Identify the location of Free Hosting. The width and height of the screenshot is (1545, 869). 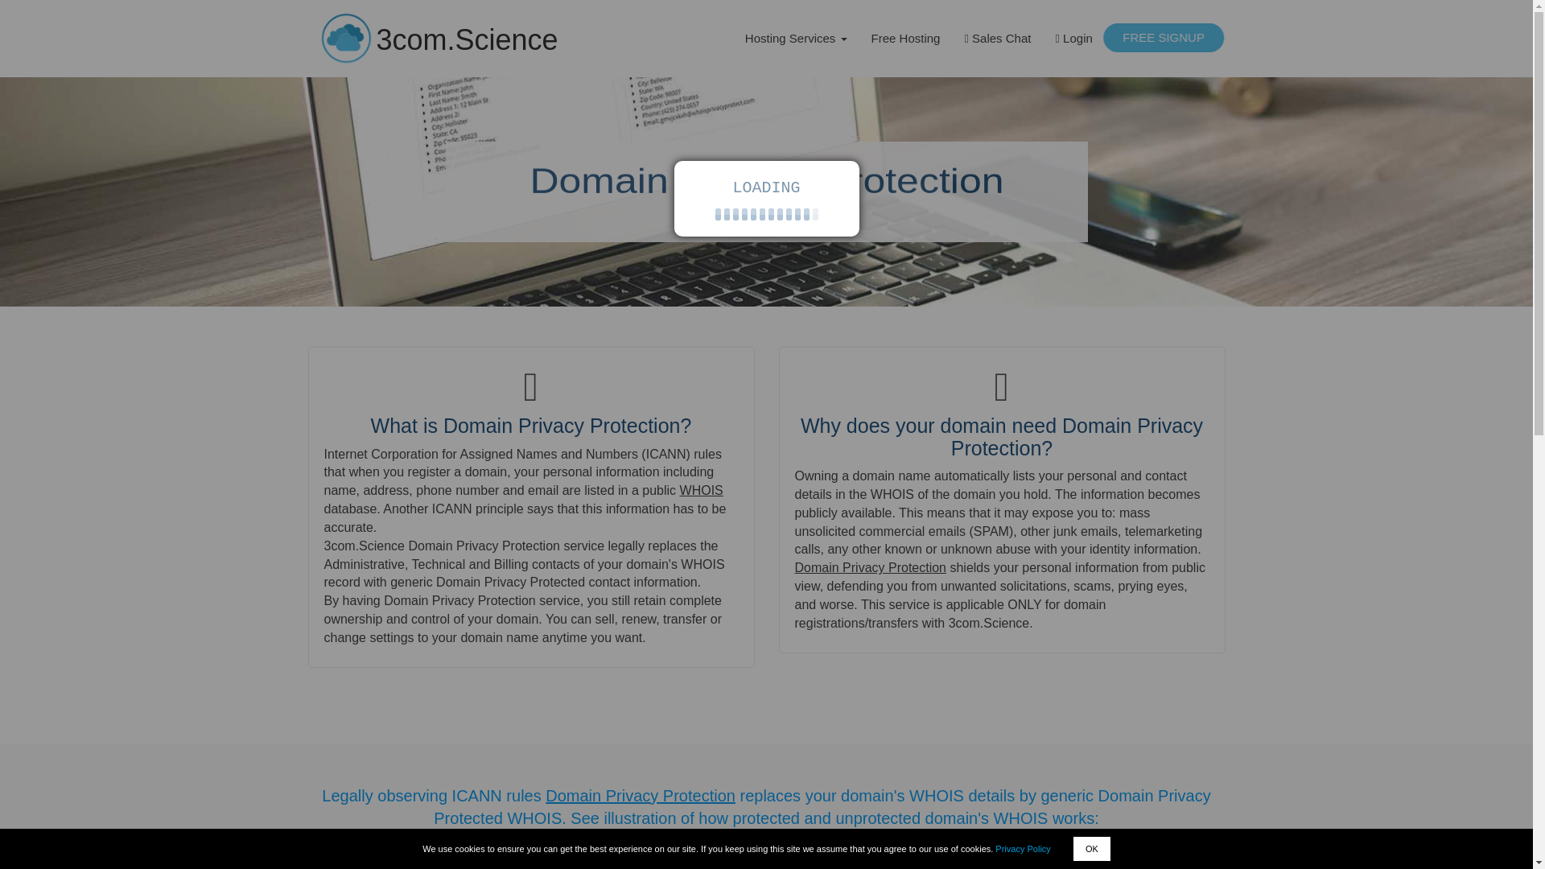
(906, 39).